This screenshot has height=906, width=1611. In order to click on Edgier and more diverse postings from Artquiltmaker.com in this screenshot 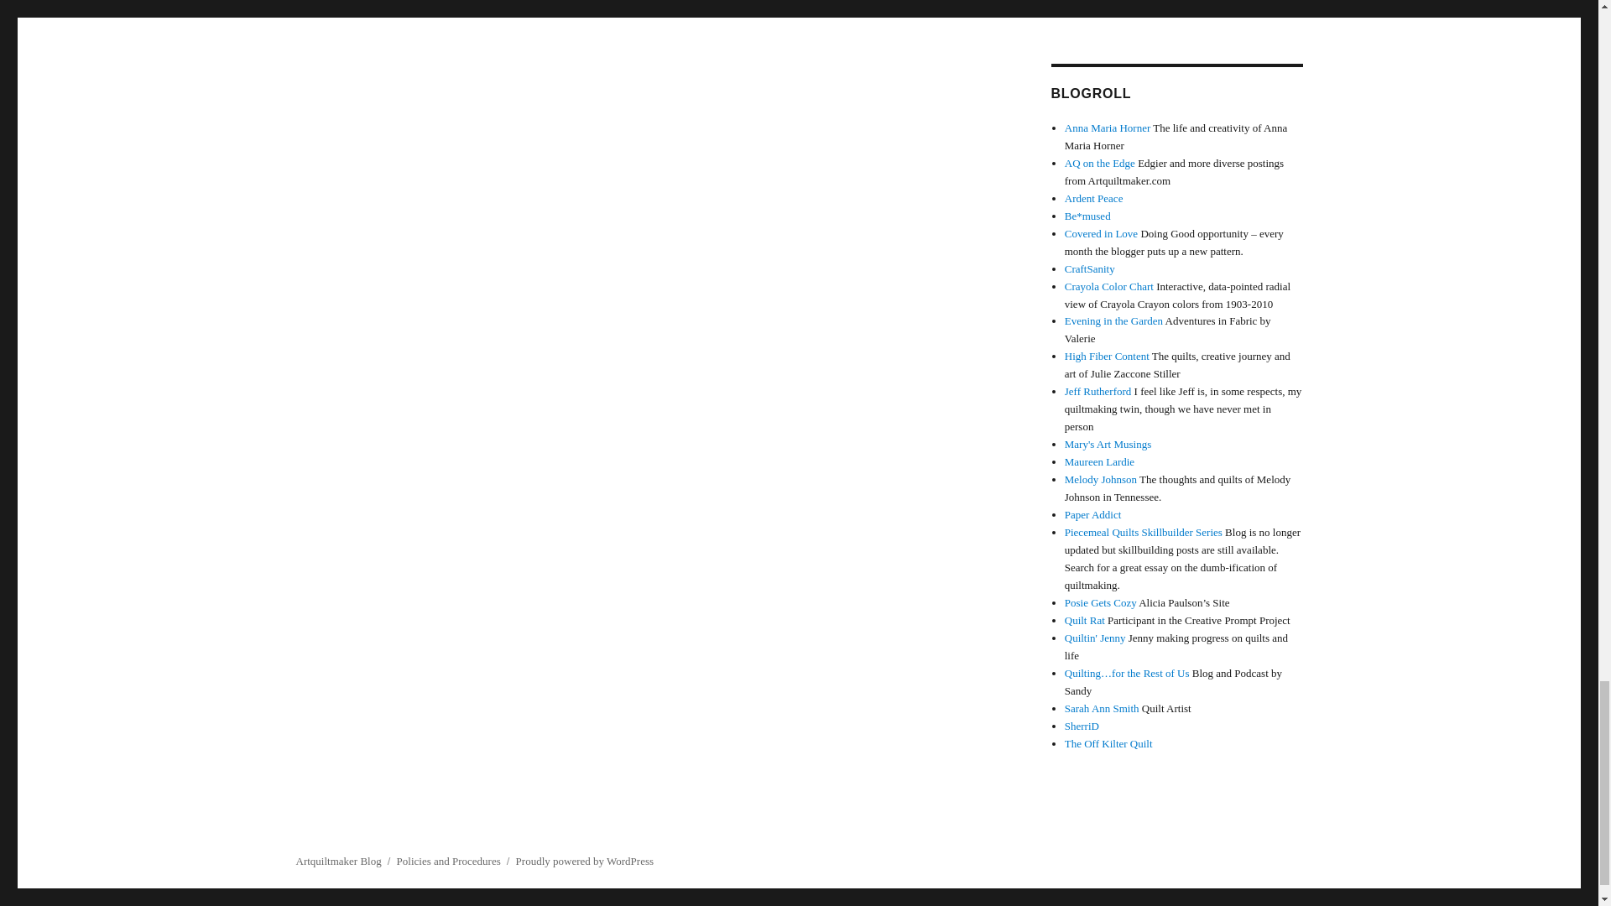, I will do `click(1100, 163)`.